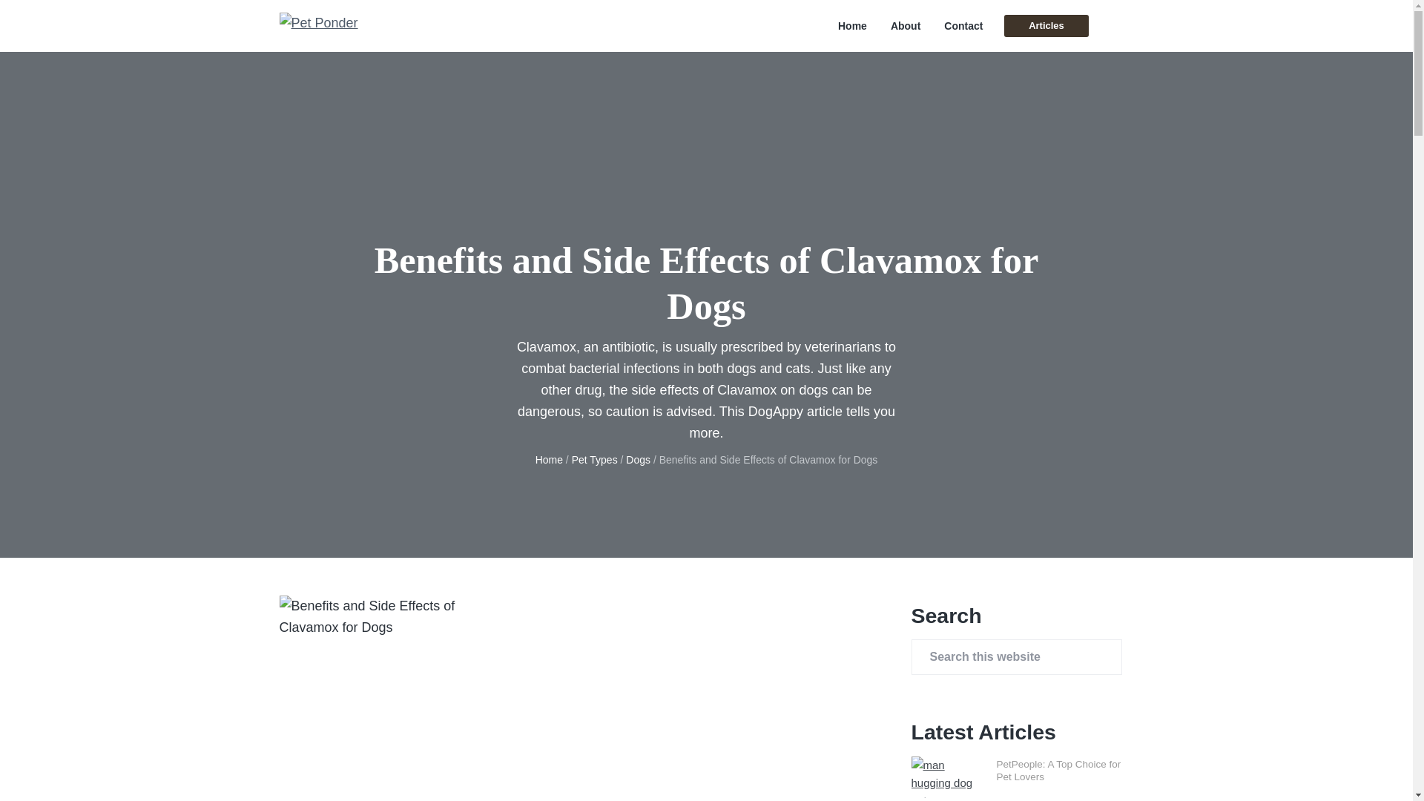 The height and width of the screenshot is (801, 1424). I want to click on Pet Types, so click(595, 460).